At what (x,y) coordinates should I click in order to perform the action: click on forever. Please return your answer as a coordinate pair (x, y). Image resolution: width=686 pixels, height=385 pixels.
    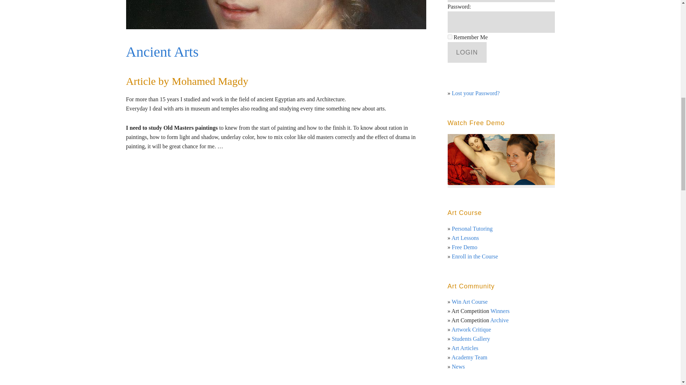
    Looking at the image, I should click on (449, 37).